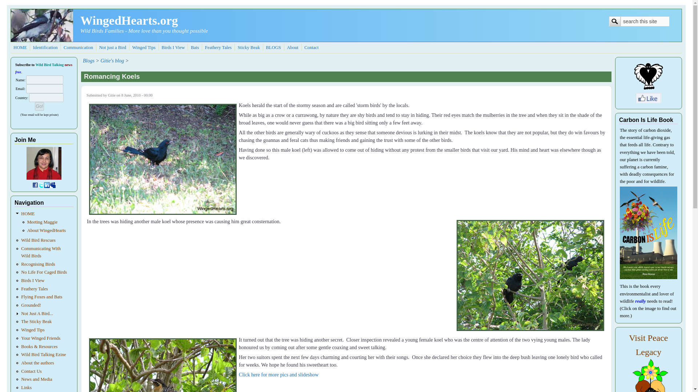 The image size is (698, 392). What do you see at coordinates (292, 48) in the screenshot?
I see `About The authors and wingedhearts` at bounding box center [292, 48].